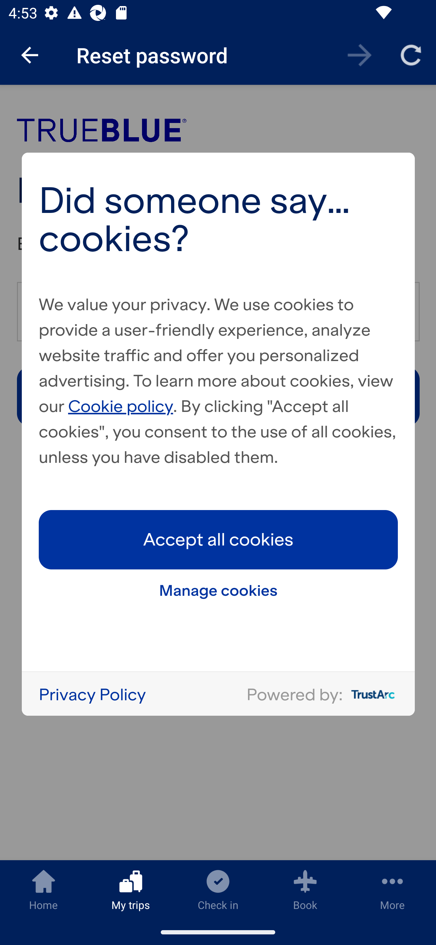 The image size is (436, 945). I want to click on Accept all cookies, so click(218, 539).